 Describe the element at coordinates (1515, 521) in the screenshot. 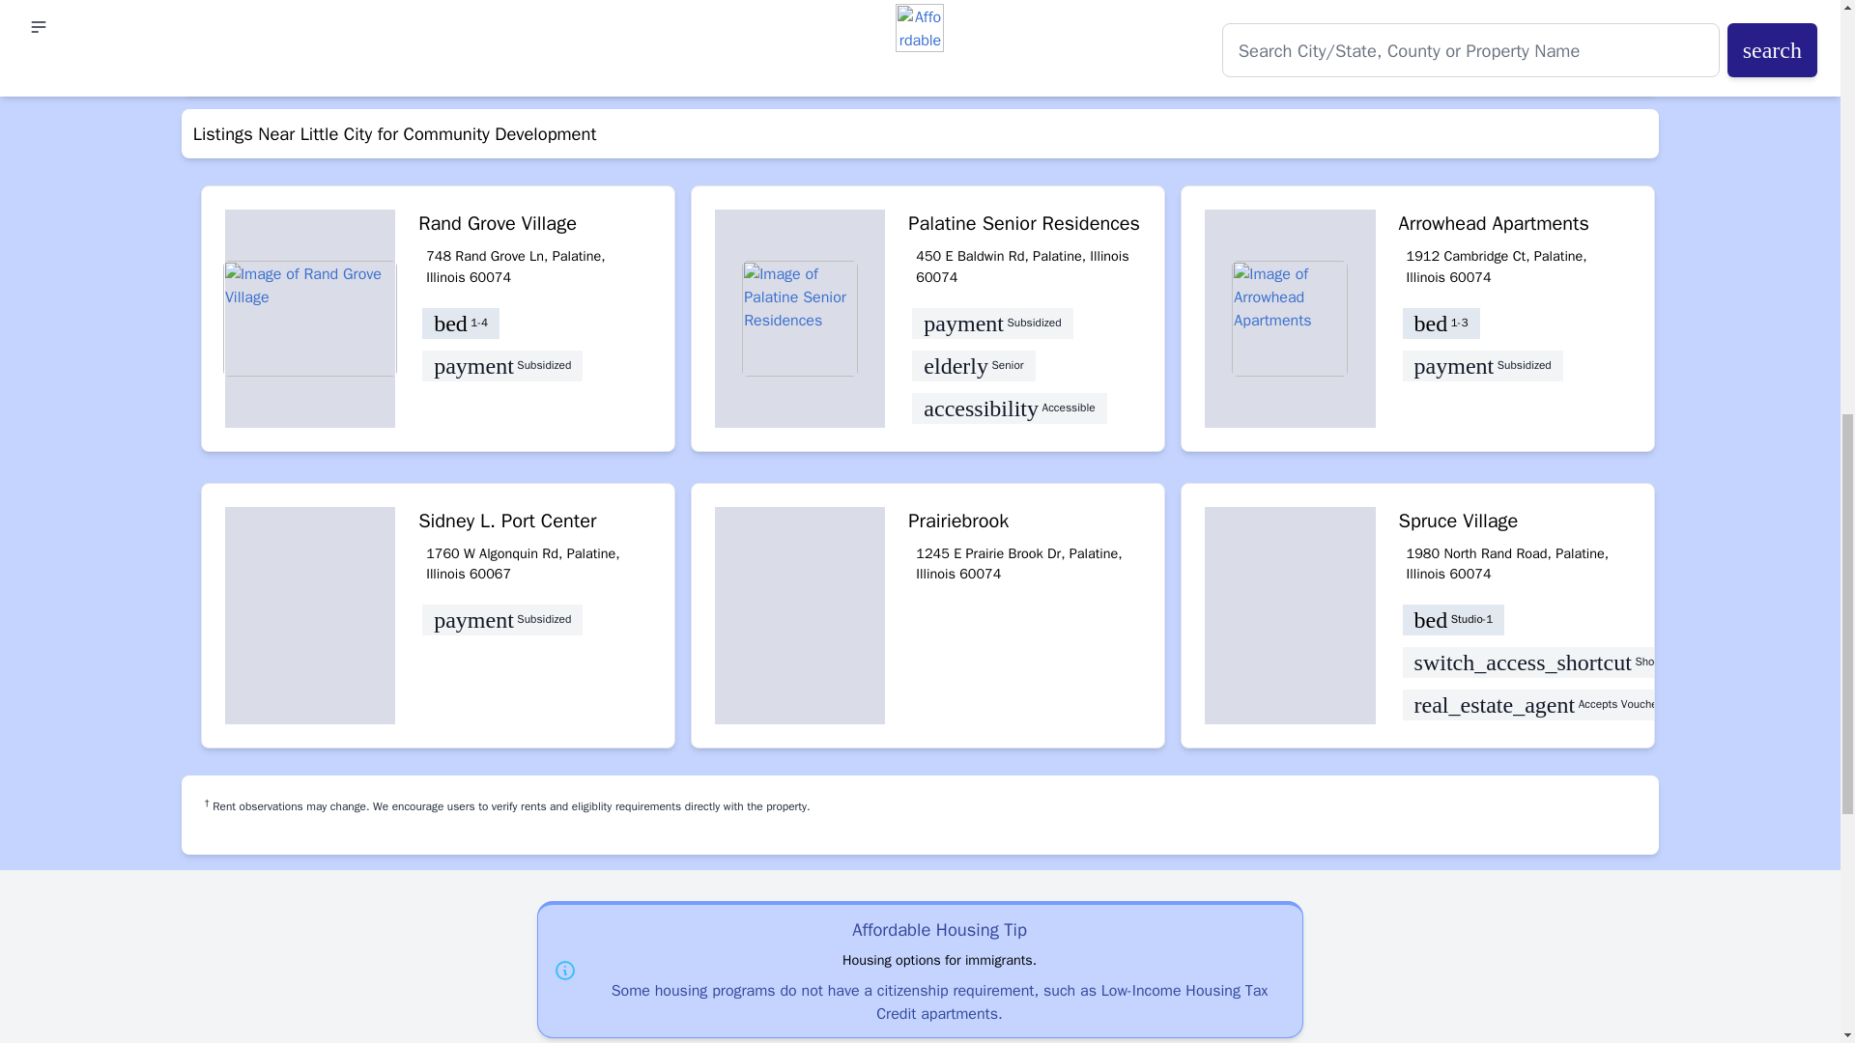

I see `Spruce Village` at that location.